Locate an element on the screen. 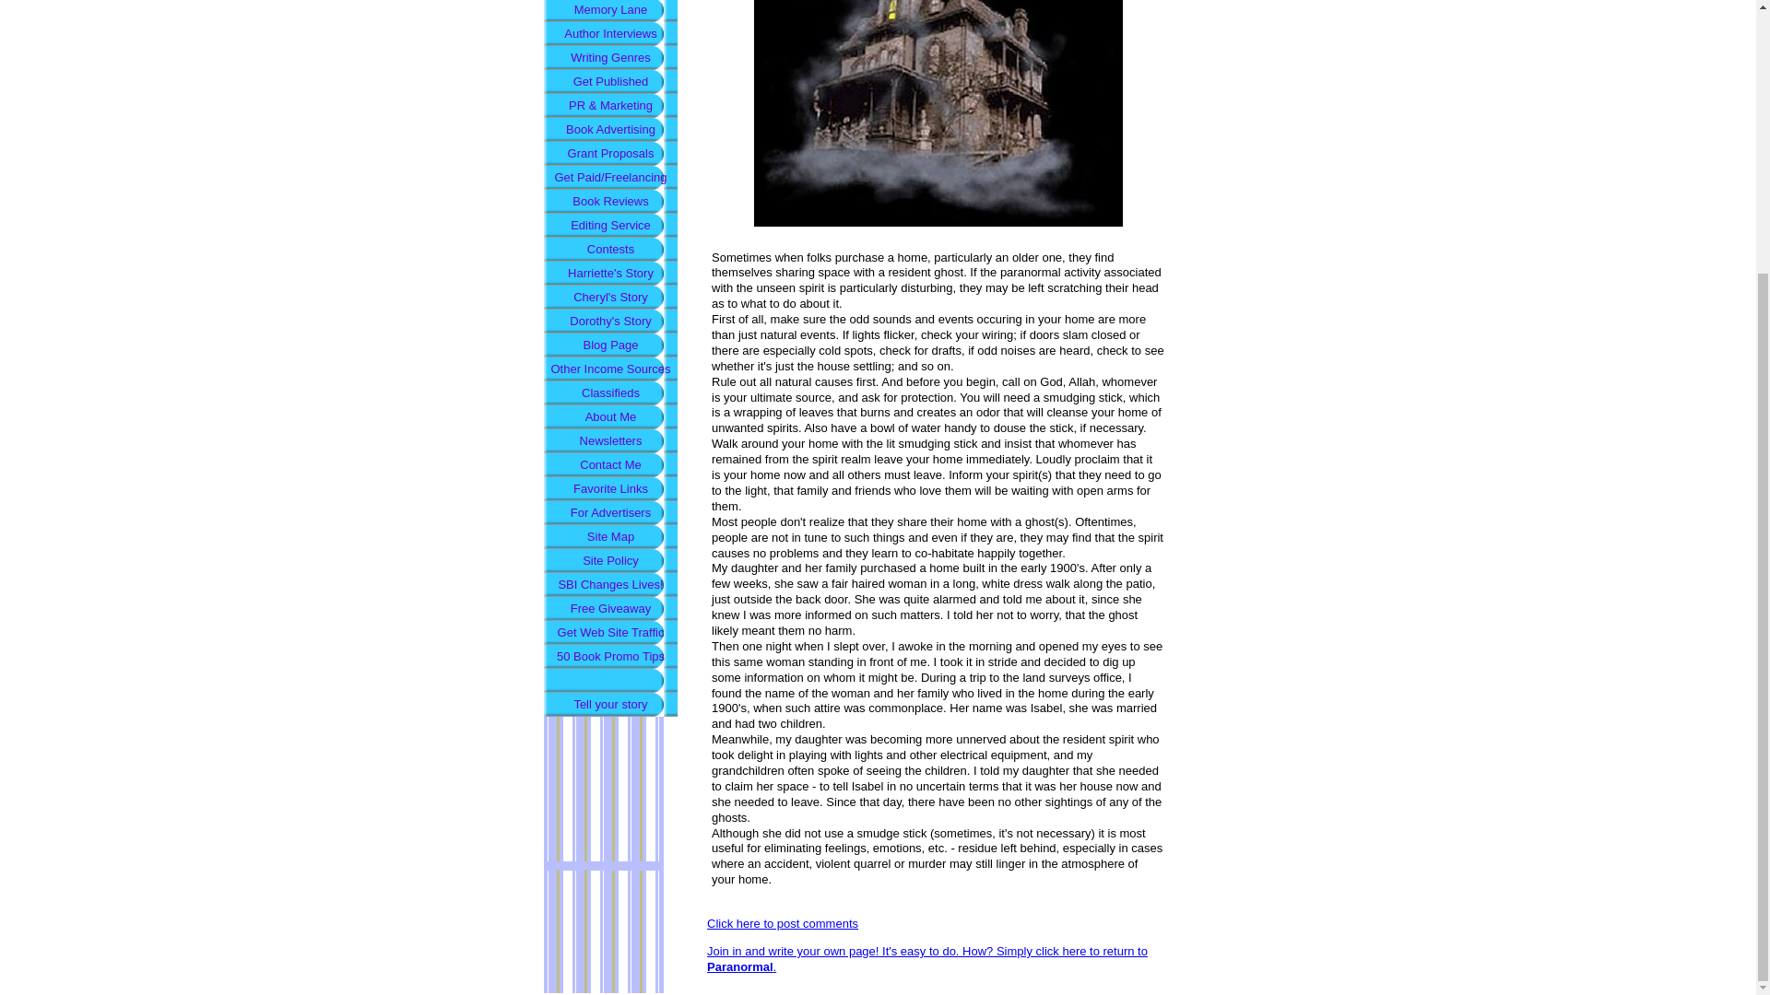 The width and height of the screenshot is (1770, 995). SBI Changes Lives! is located at coordinates (610, 585).